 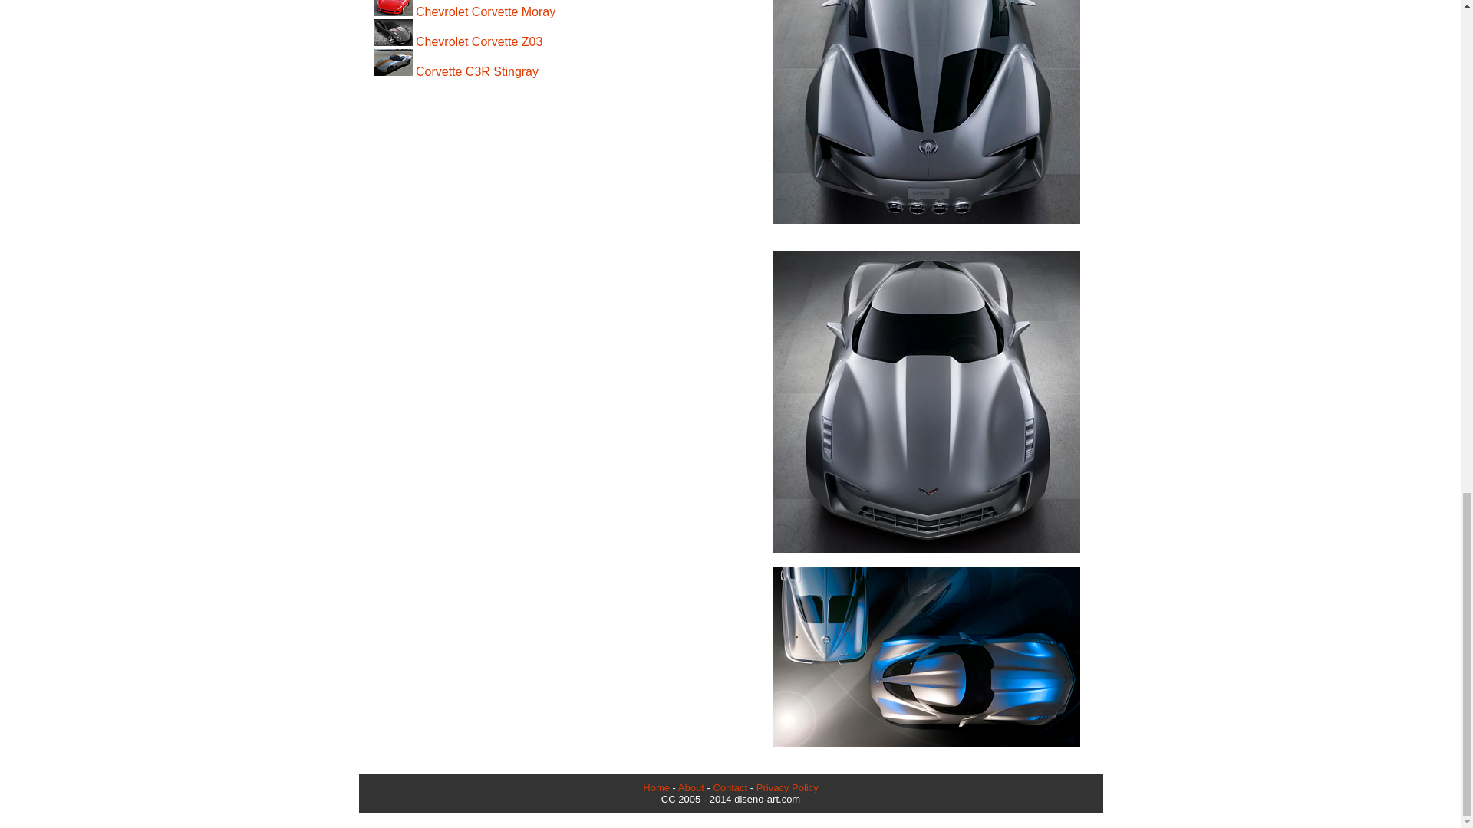 I want to click on Home, so click(x=656, y=787).